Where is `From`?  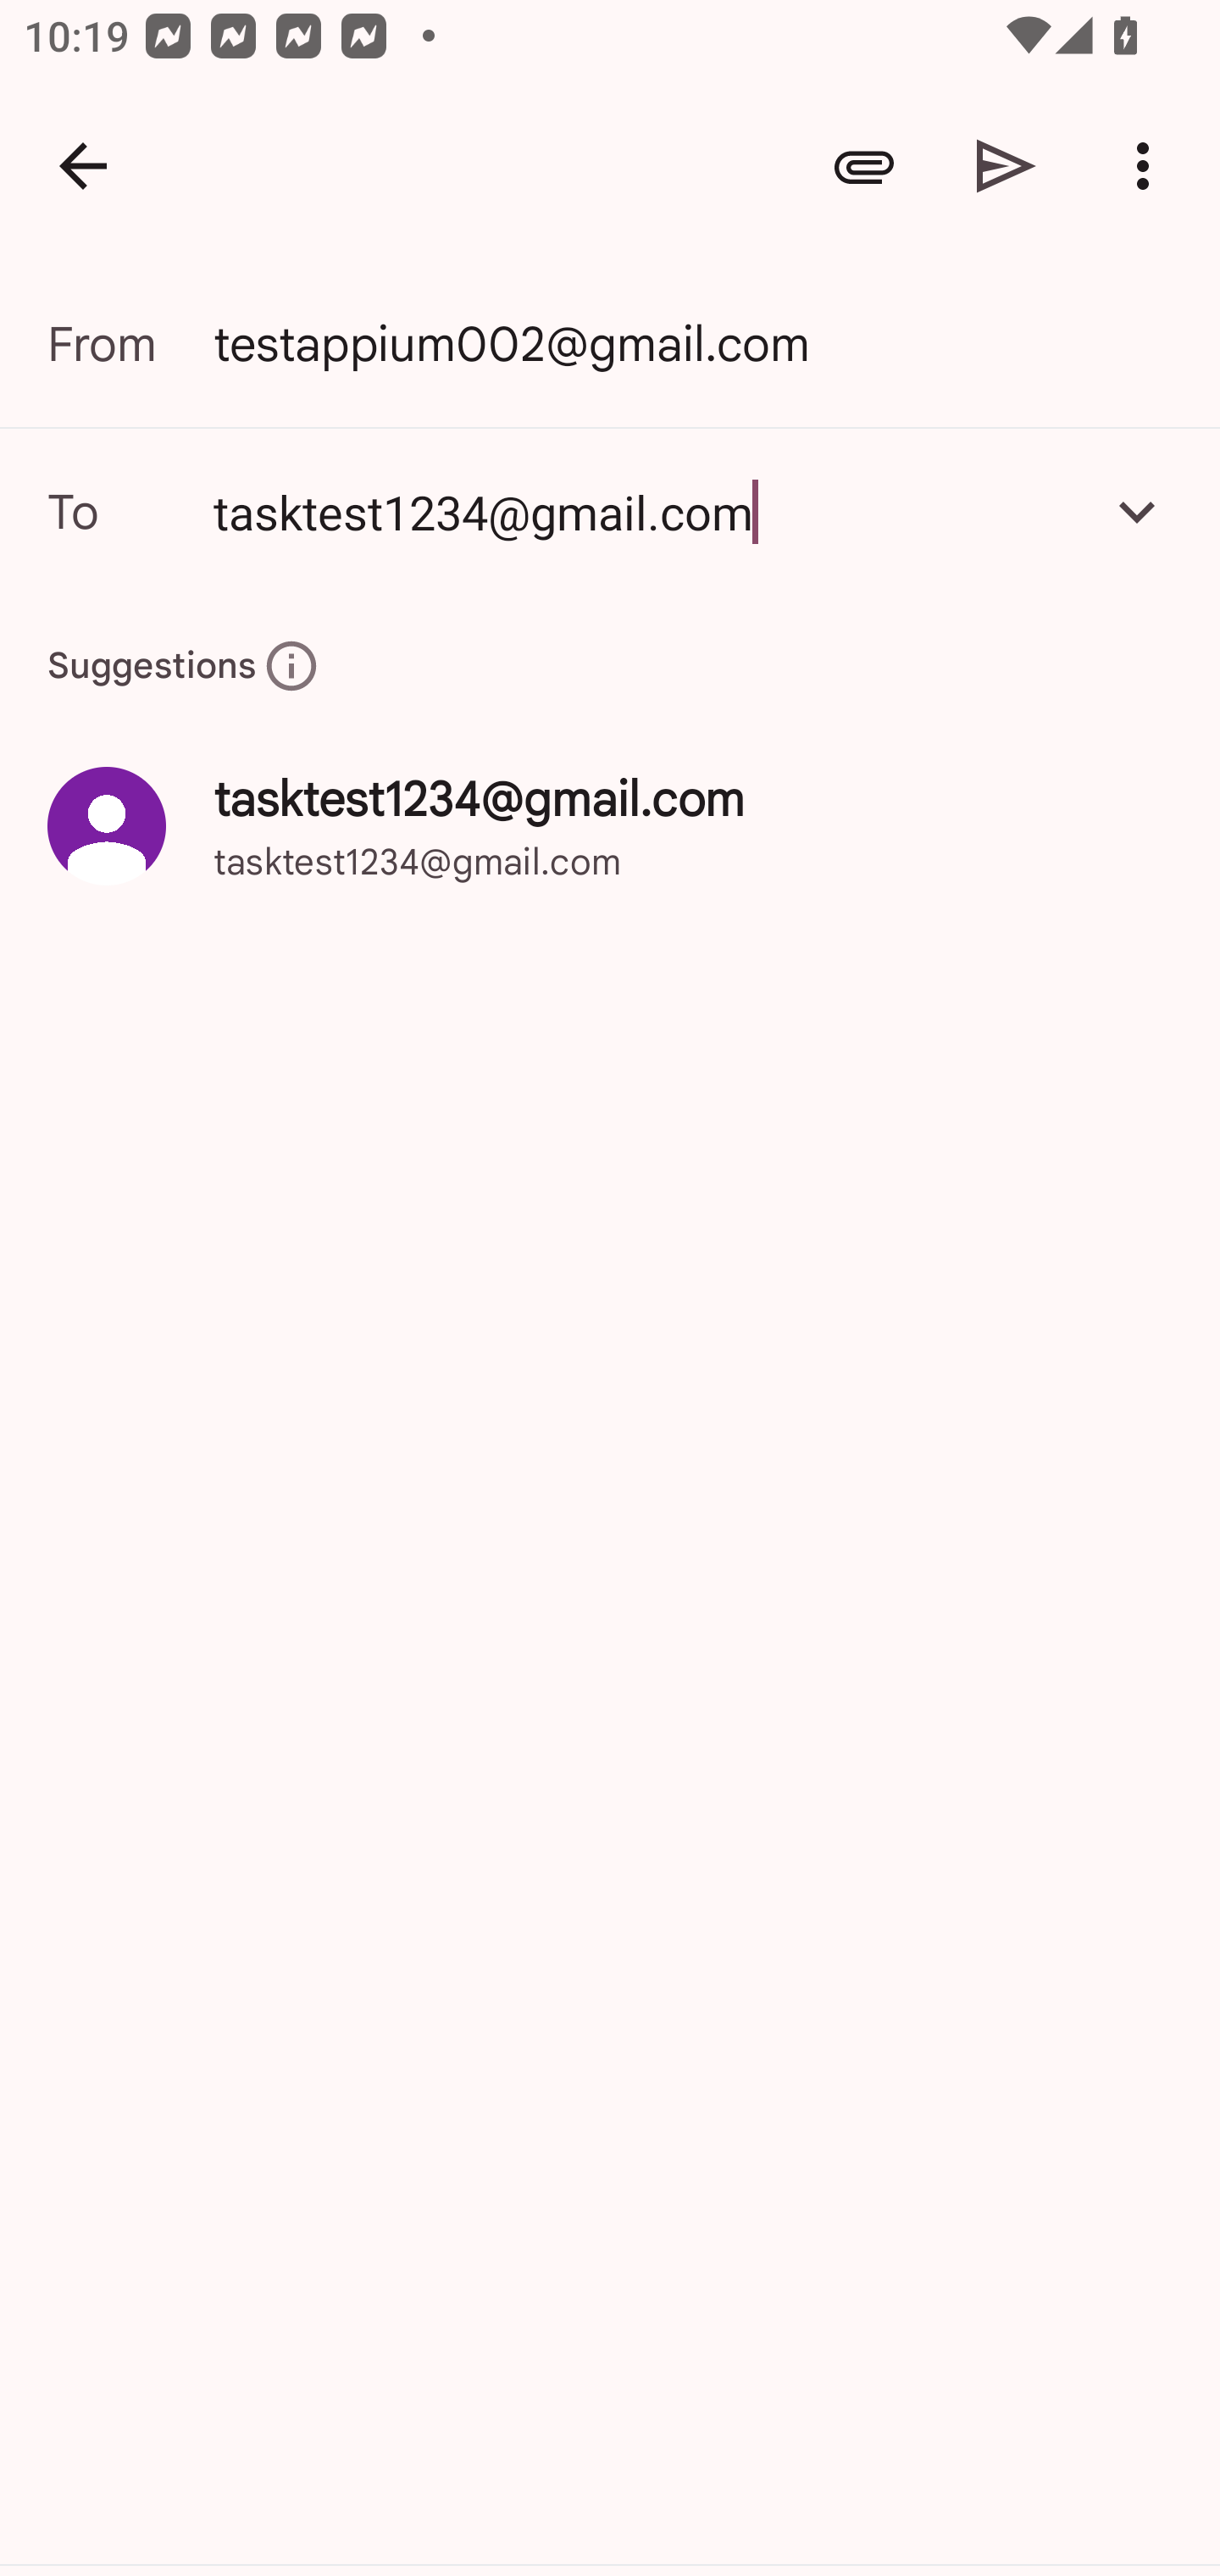
From is located at coordinates (130, 344).